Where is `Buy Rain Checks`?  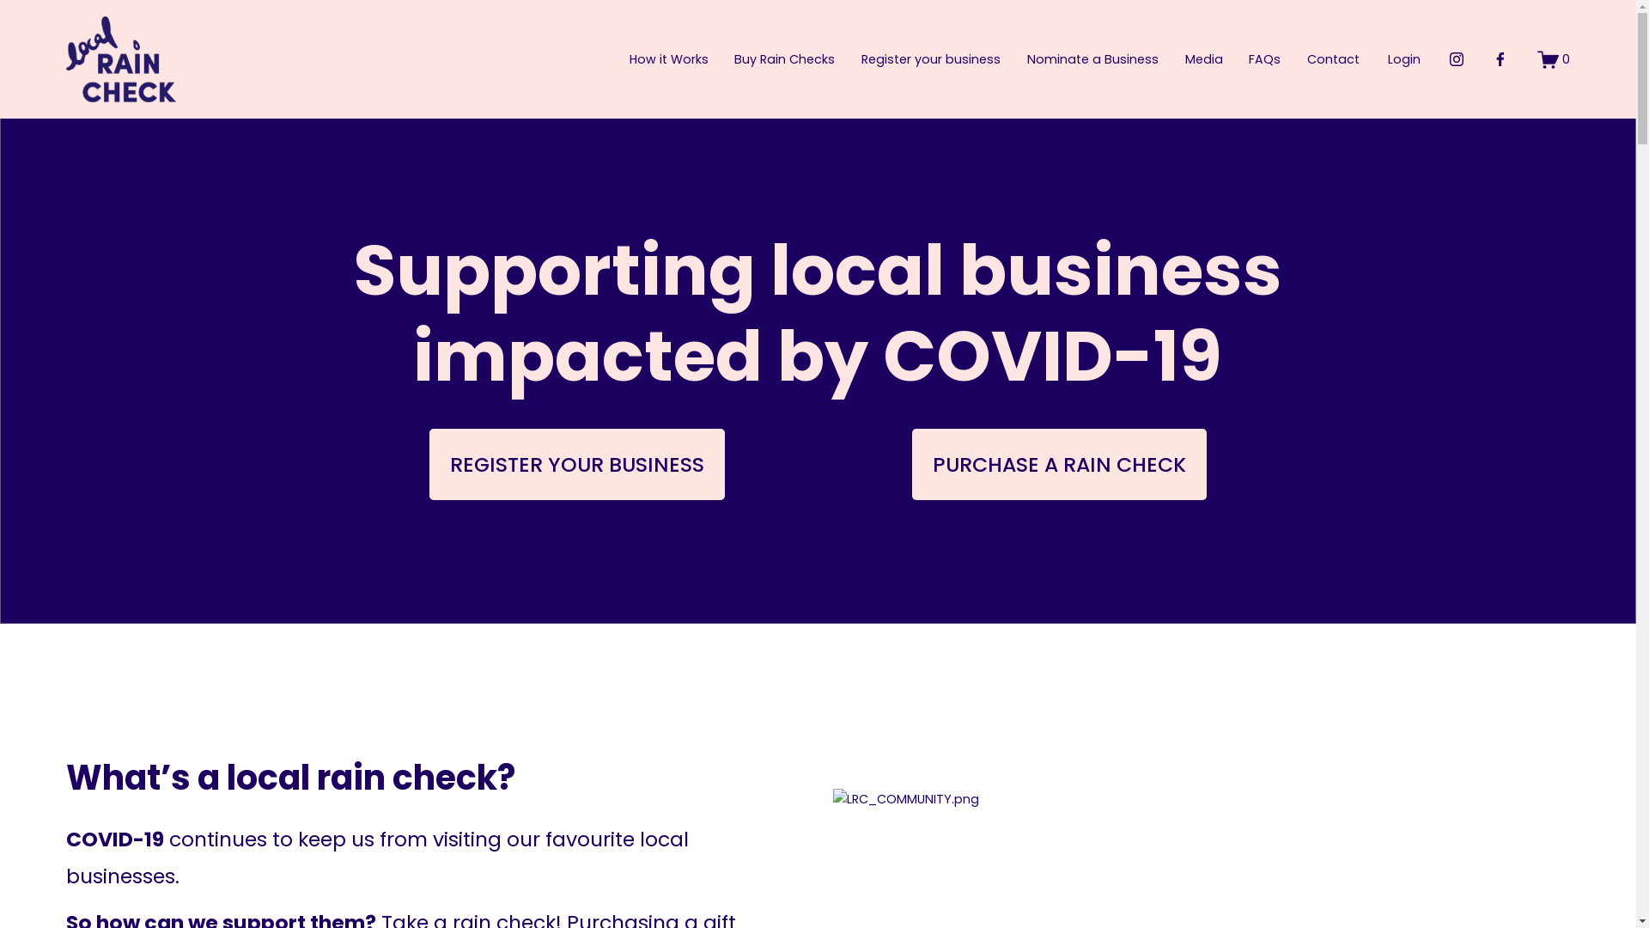
Buy Rain Checks is located at coordinates (785, 60).